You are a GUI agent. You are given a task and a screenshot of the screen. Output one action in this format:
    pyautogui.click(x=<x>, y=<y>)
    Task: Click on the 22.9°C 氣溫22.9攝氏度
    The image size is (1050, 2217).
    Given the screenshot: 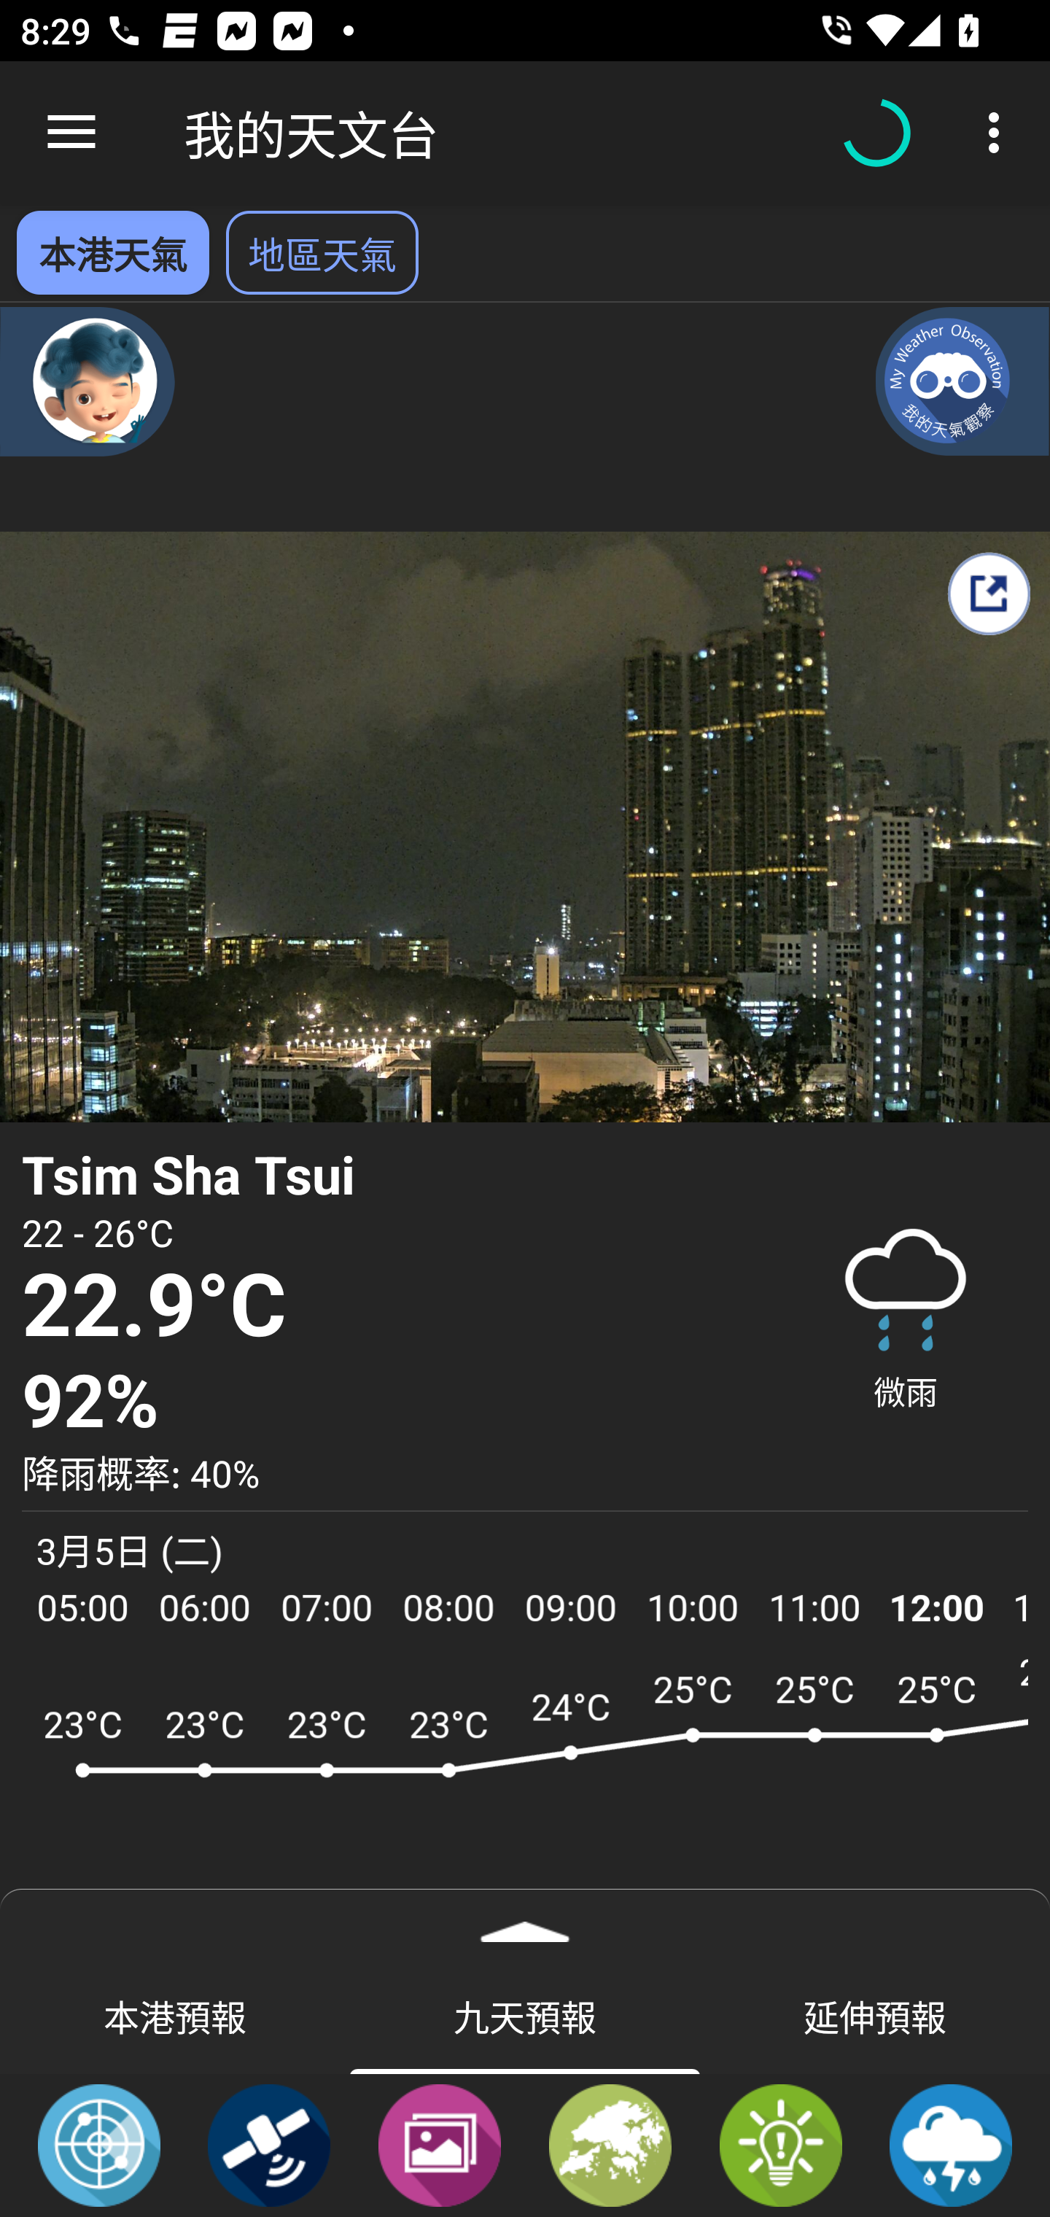 What is the action you would take?
    pyautogui.click(x=392, y=1307)
    